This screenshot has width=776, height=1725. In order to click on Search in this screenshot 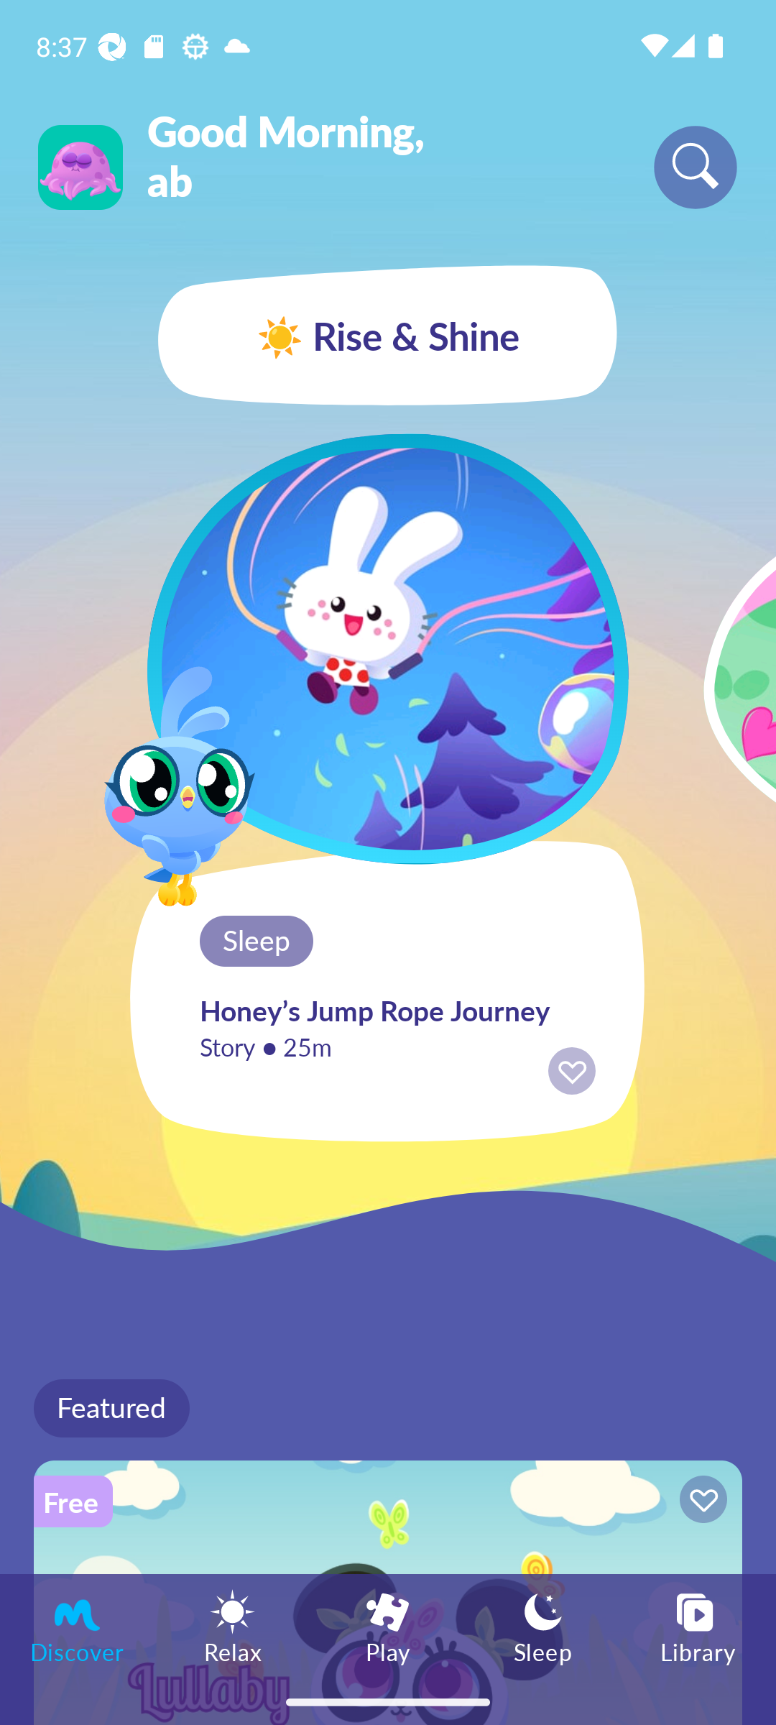, I will do `click(696, 167)`.